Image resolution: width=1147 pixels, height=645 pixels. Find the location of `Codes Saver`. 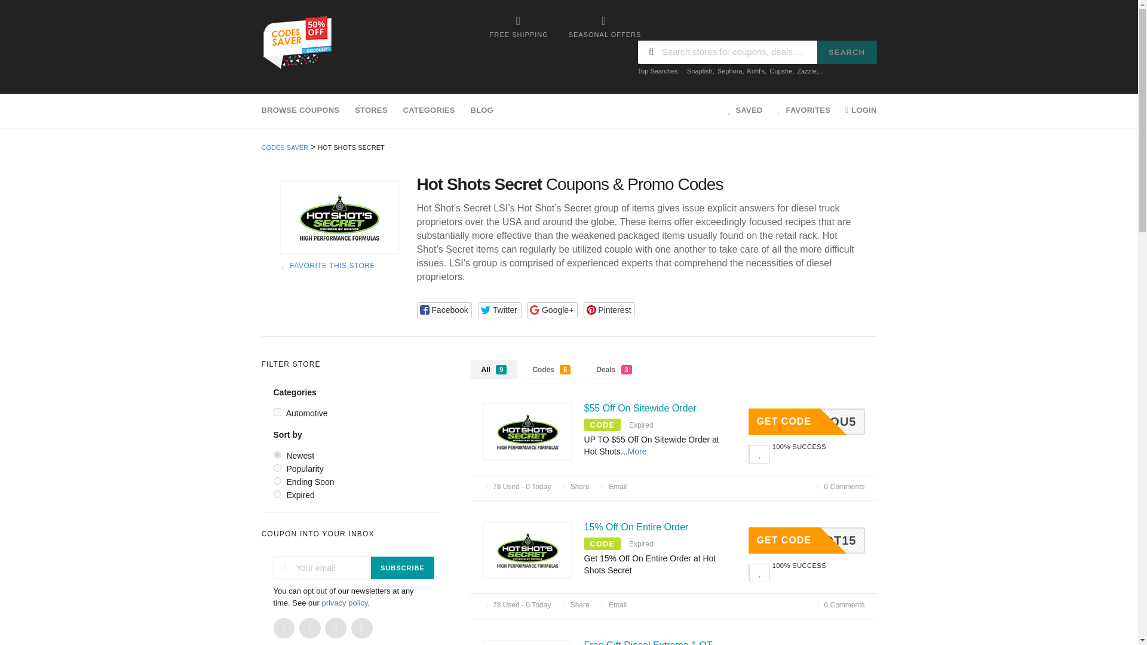

Codes Saver is located at coordinates (296, 41).